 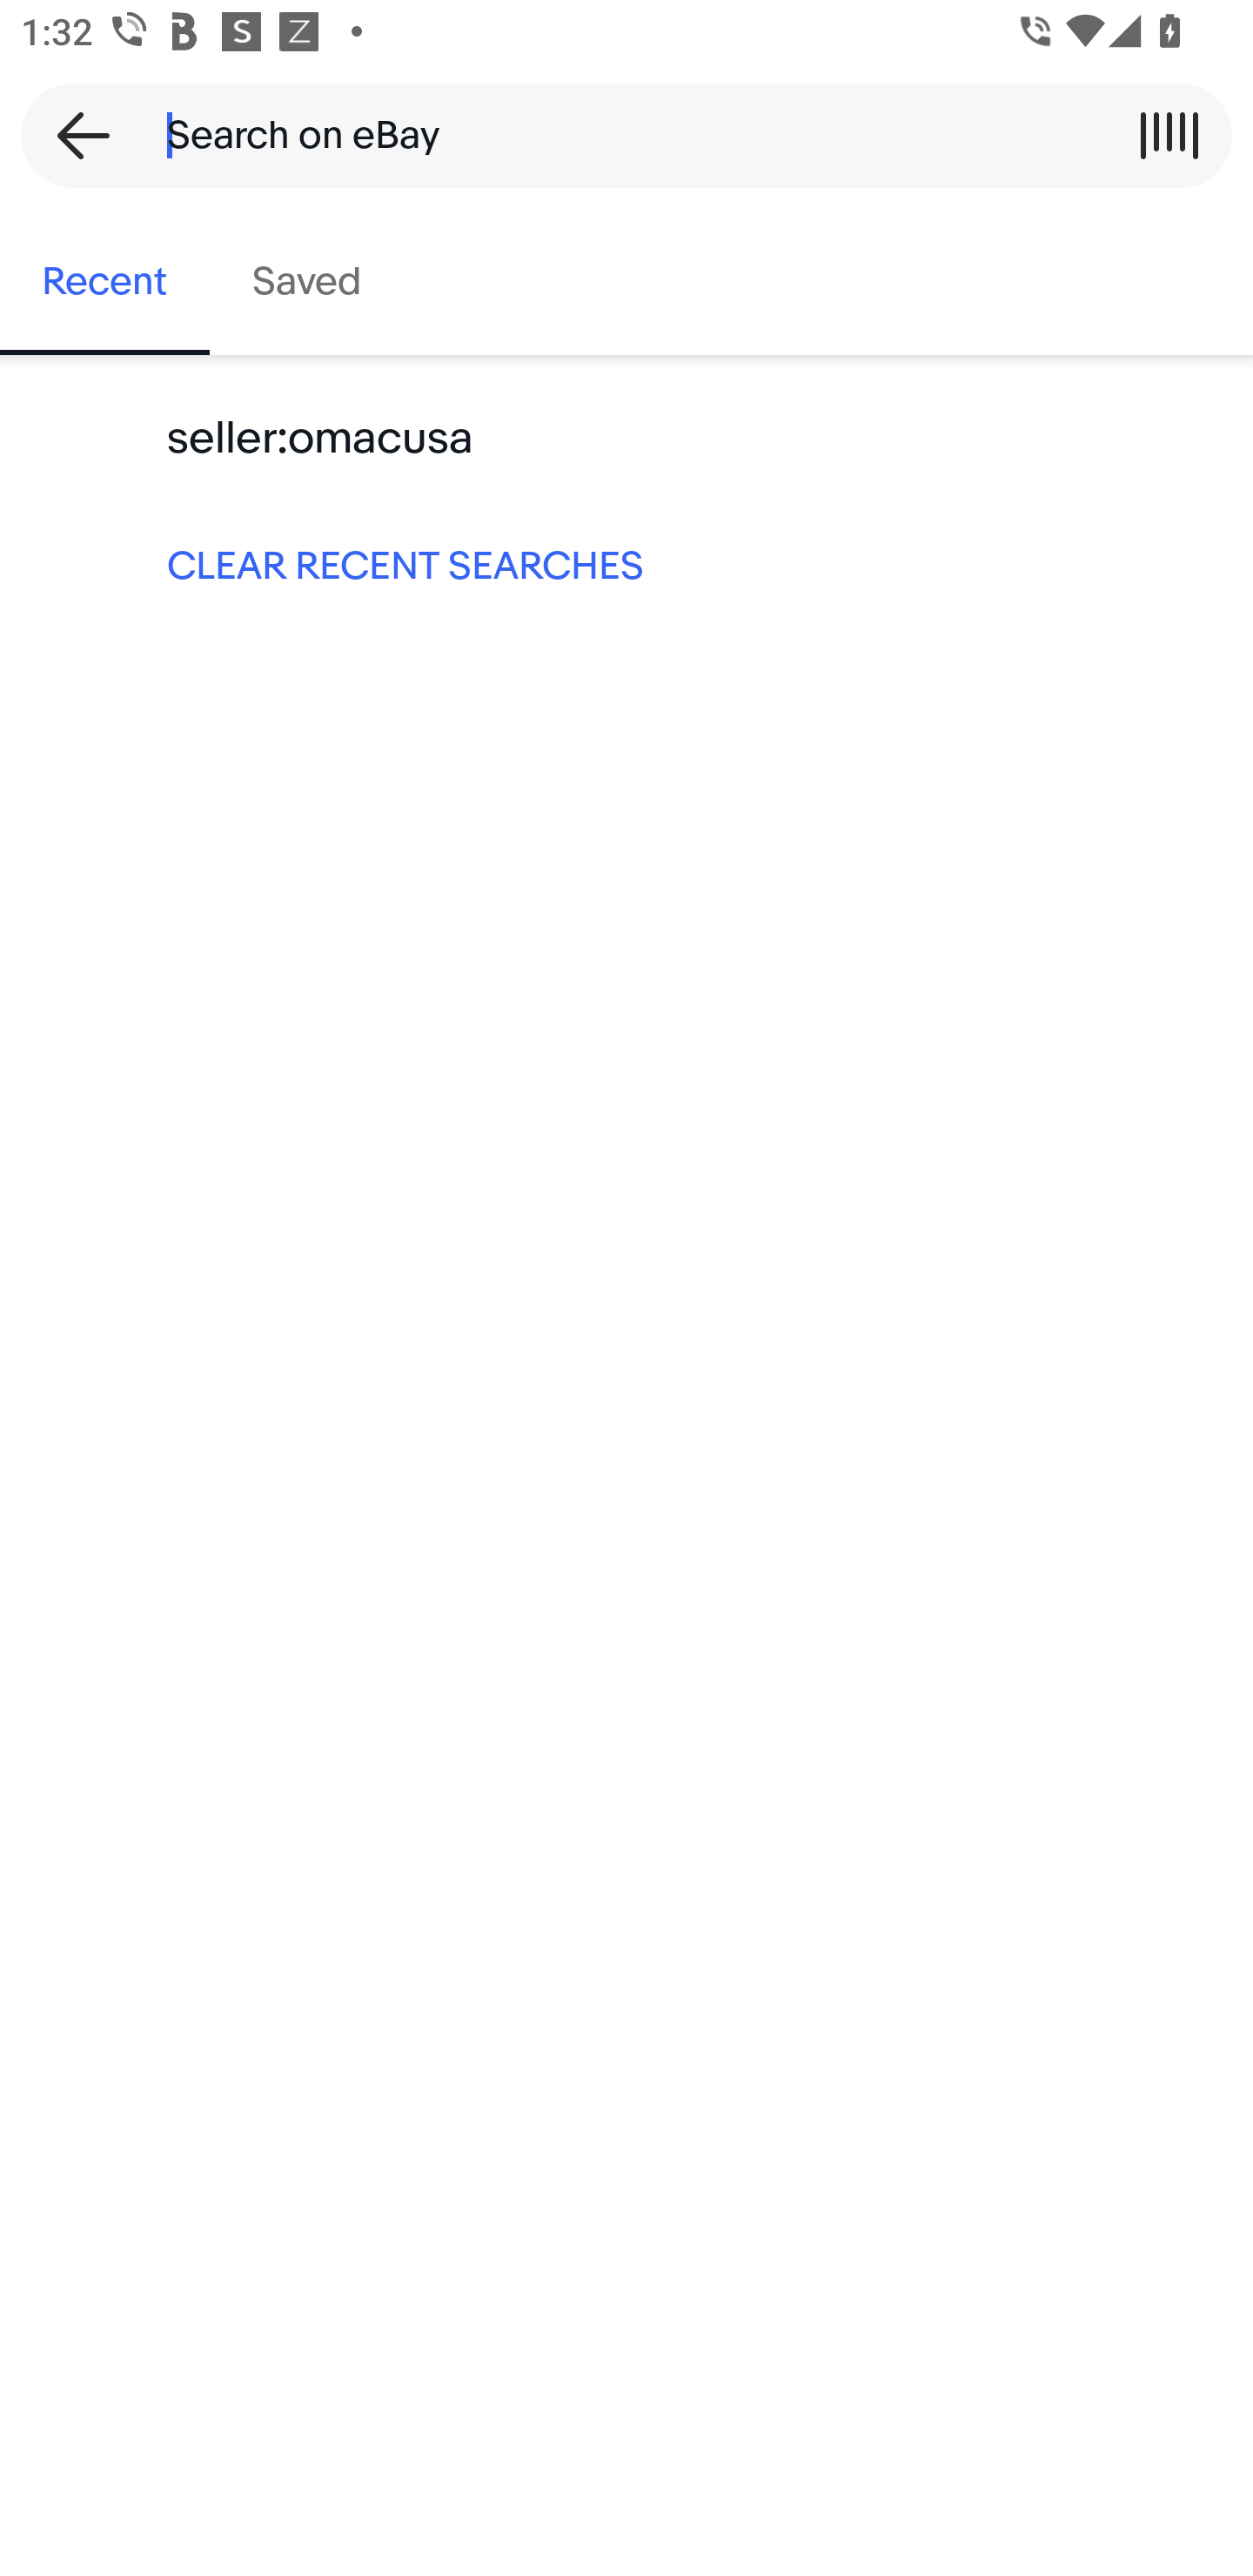 What do you see at coordinates (73, 135) in the screenshot?
I see `Back` at bounding box center [73, 135].